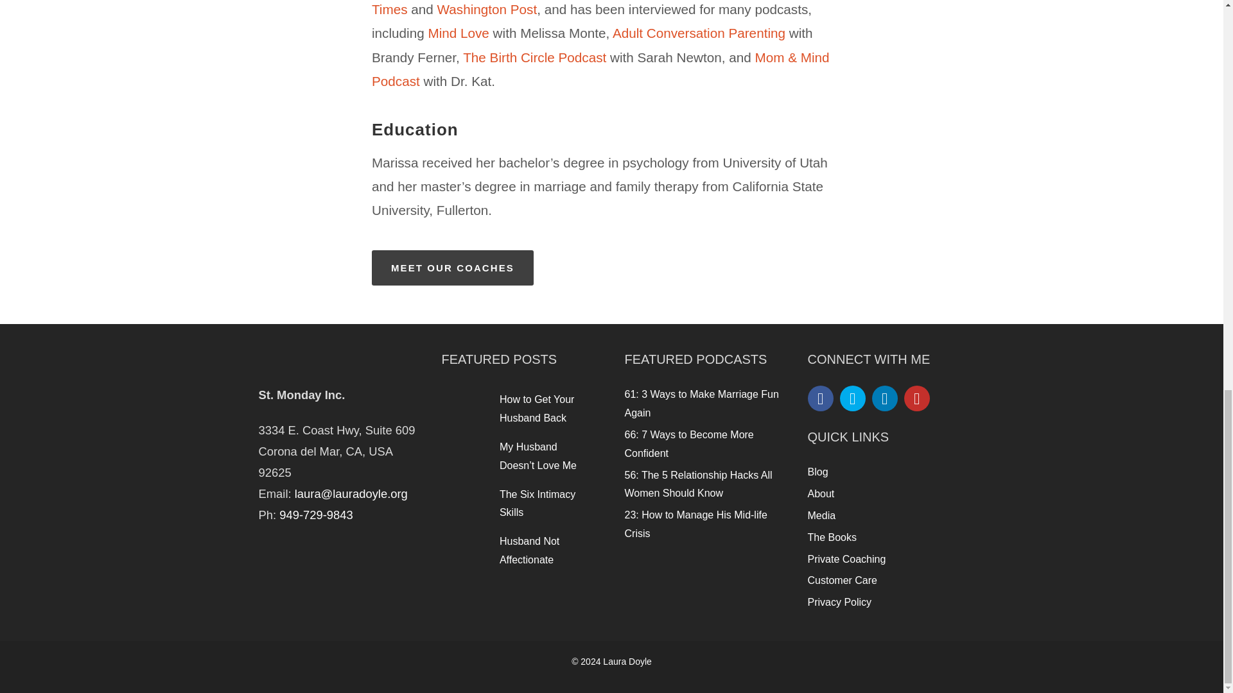  What do you see at coordinates (537, 503) in the screenshot?
I see `The Six Intimacy Skills` at bounding box center [537, 503].